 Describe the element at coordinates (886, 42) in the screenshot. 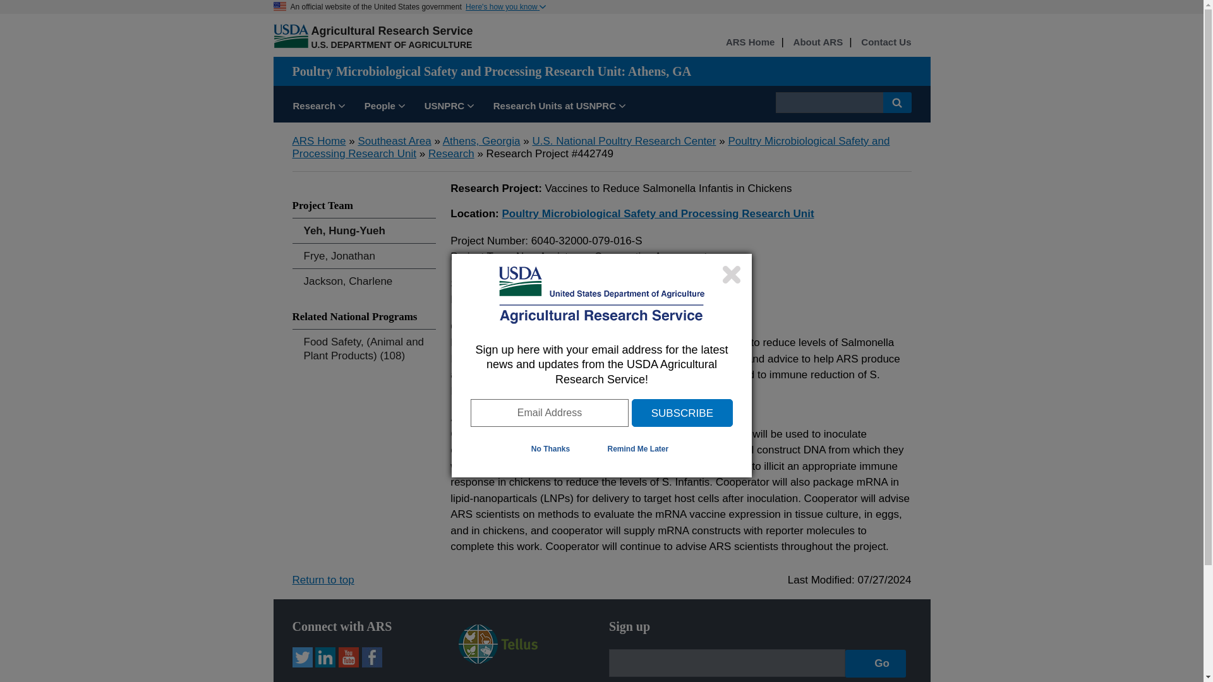

I see `Contact Us` at that location.